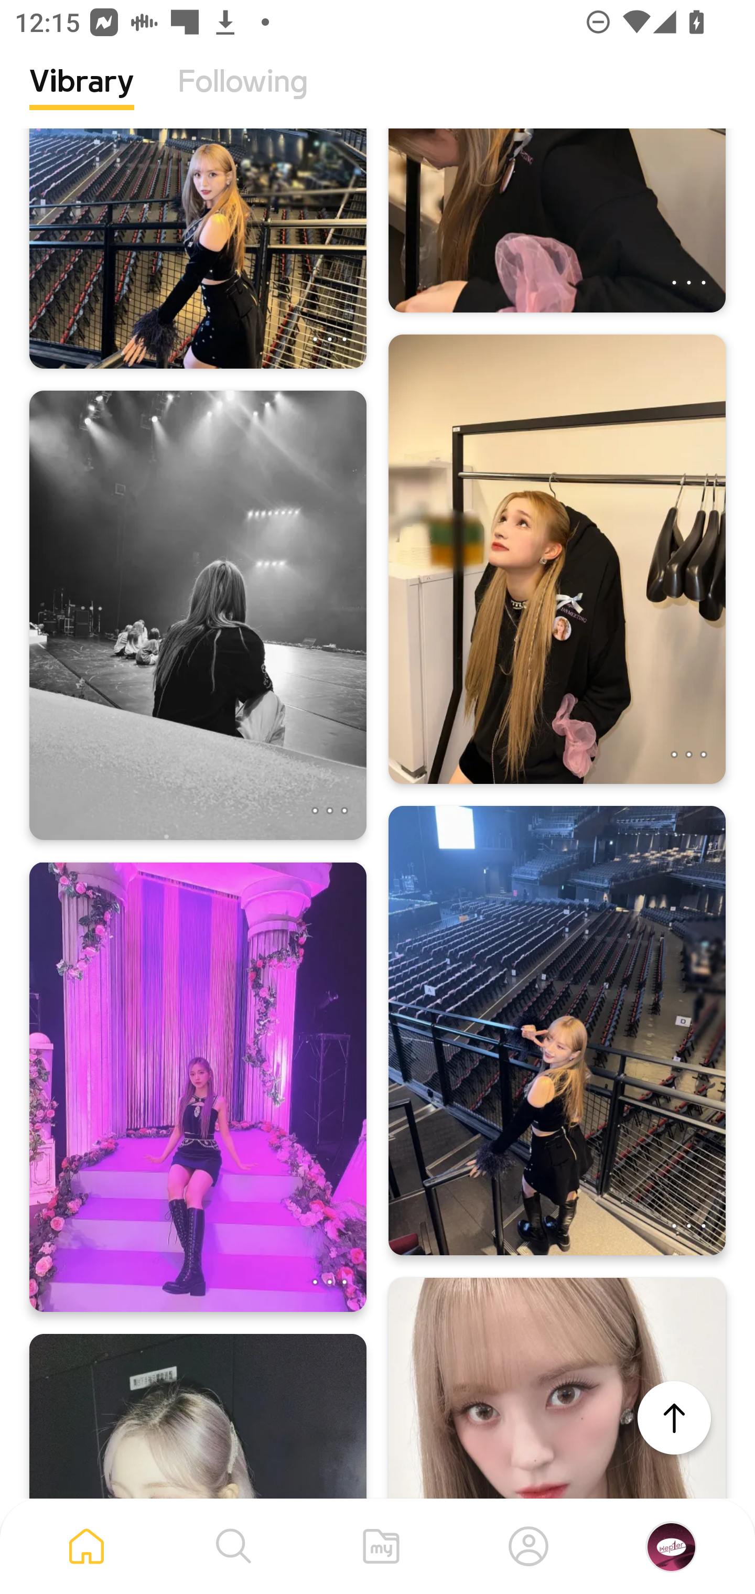  What do you see at coordinates (243, 97) in the screenshot?
I see `Following` at bounding box center [243, 97].